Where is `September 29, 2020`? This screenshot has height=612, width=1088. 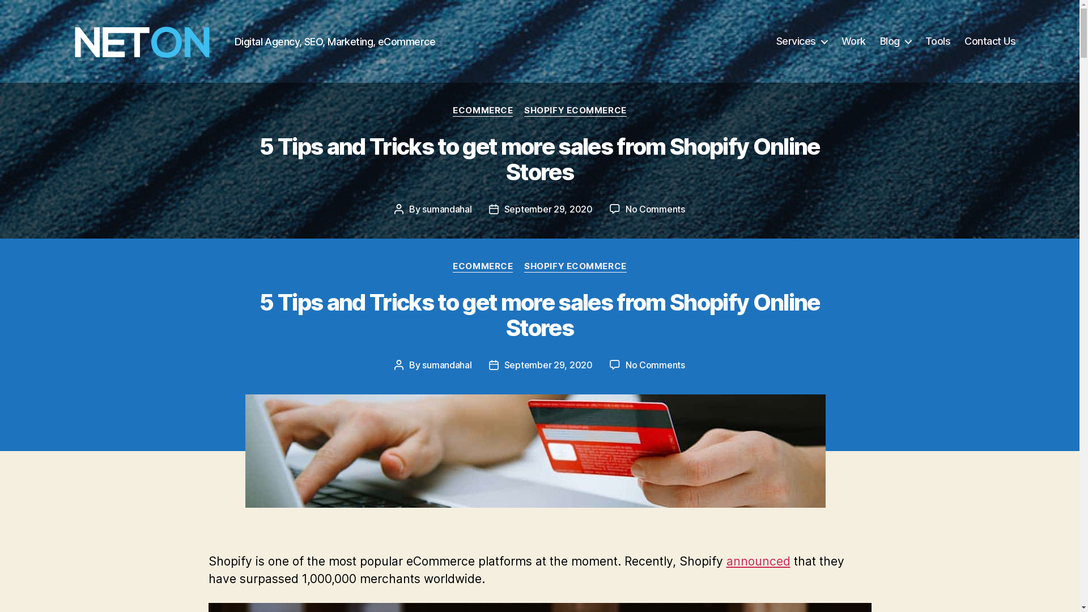 September 29, 2020 is located at coordinates (549, 209).